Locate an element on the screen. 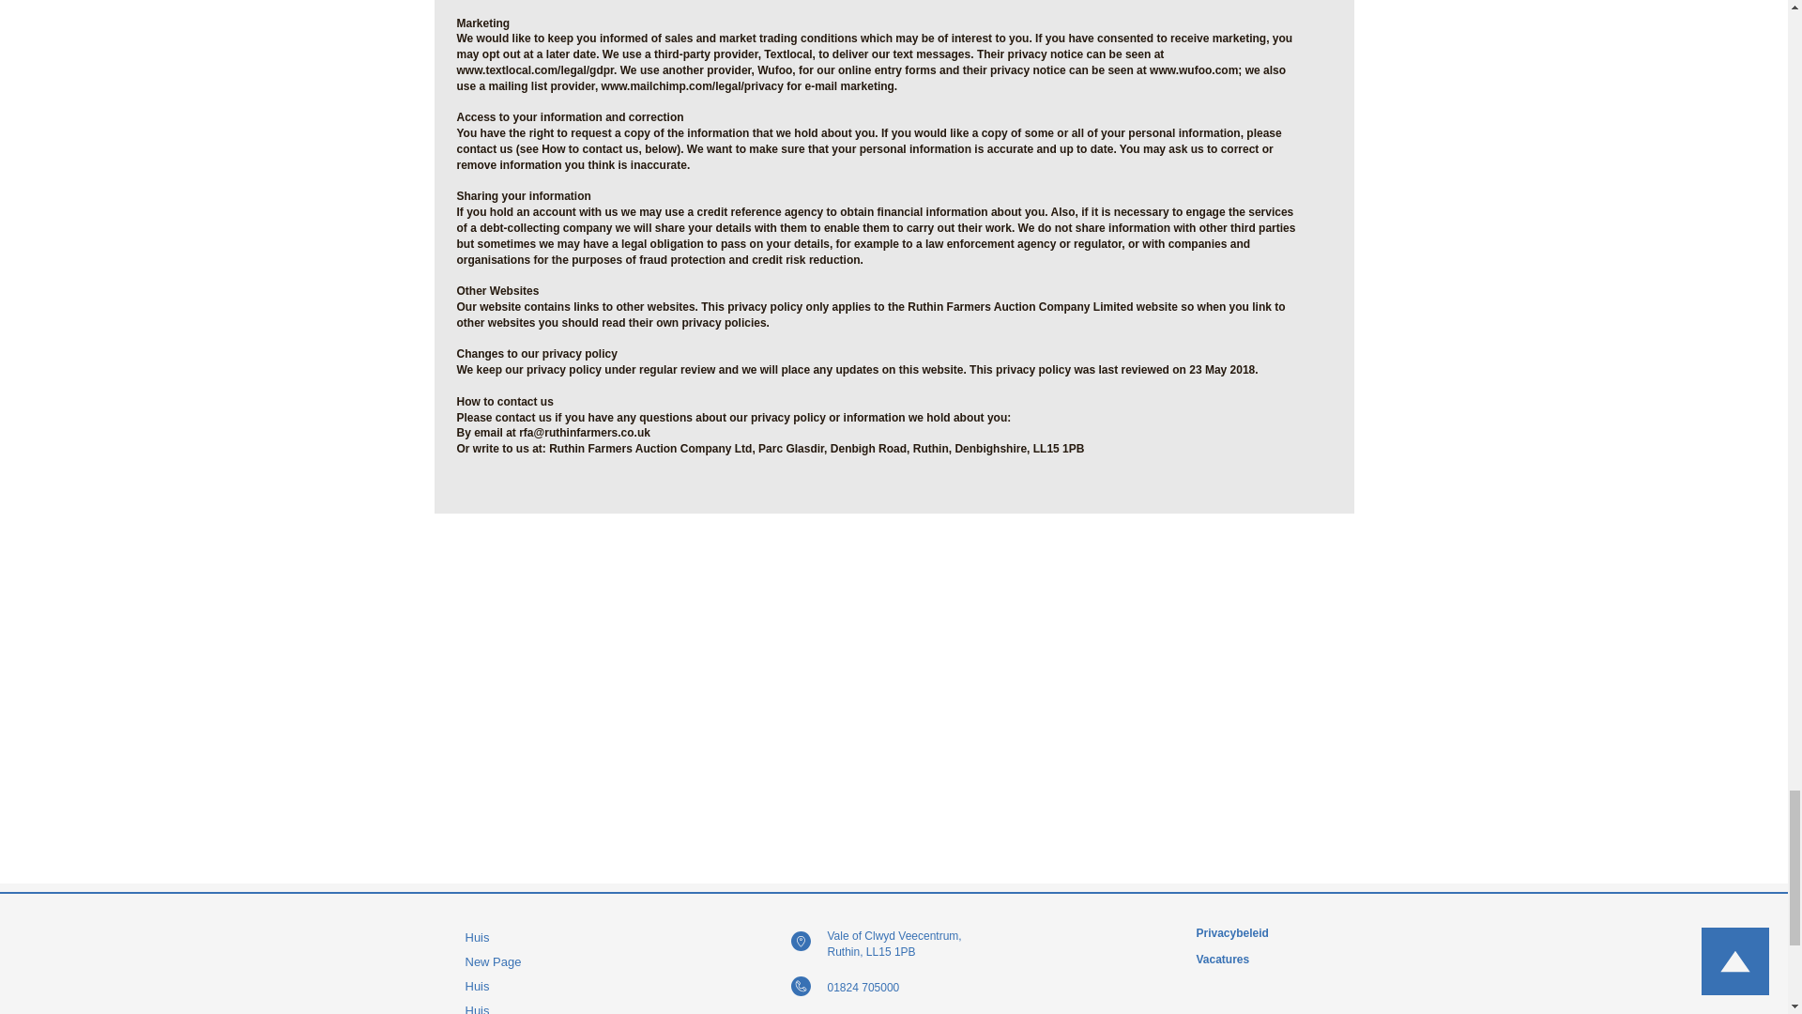  Huis is located at coordinates (547, 986).